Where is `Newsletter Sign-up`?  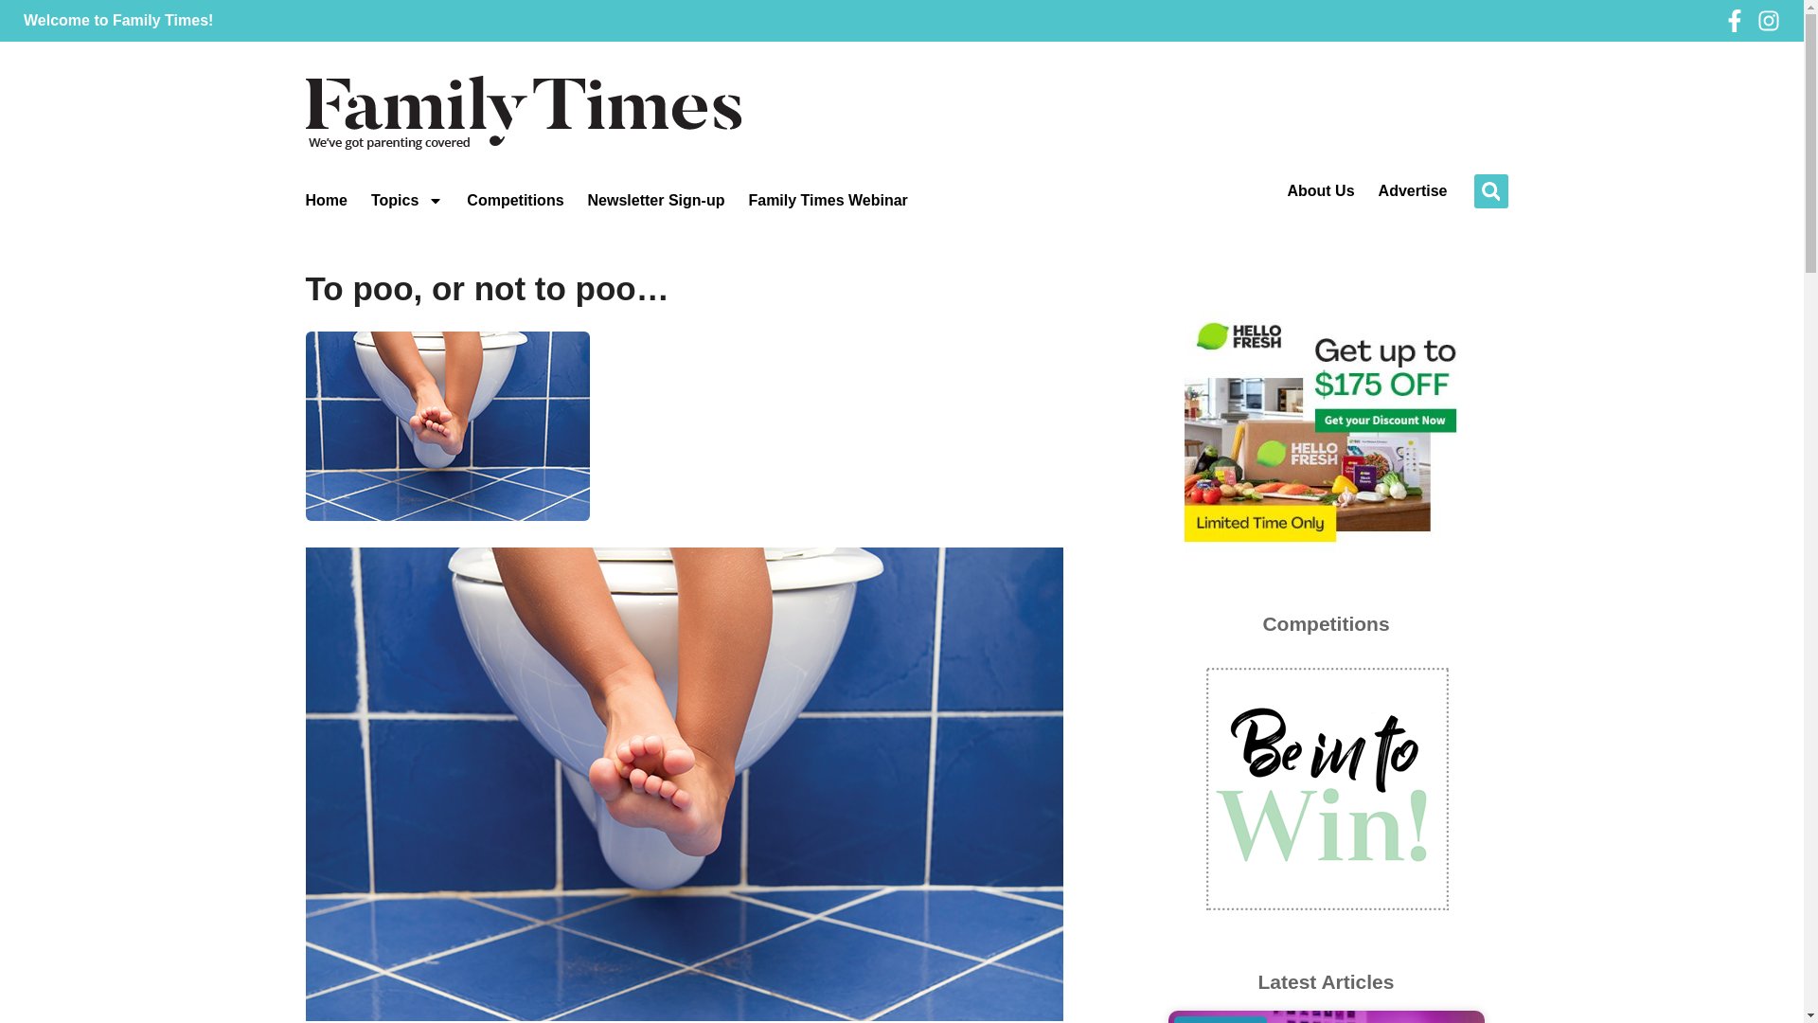 Newsletter Sign-up is located at coordinates (656, 201).